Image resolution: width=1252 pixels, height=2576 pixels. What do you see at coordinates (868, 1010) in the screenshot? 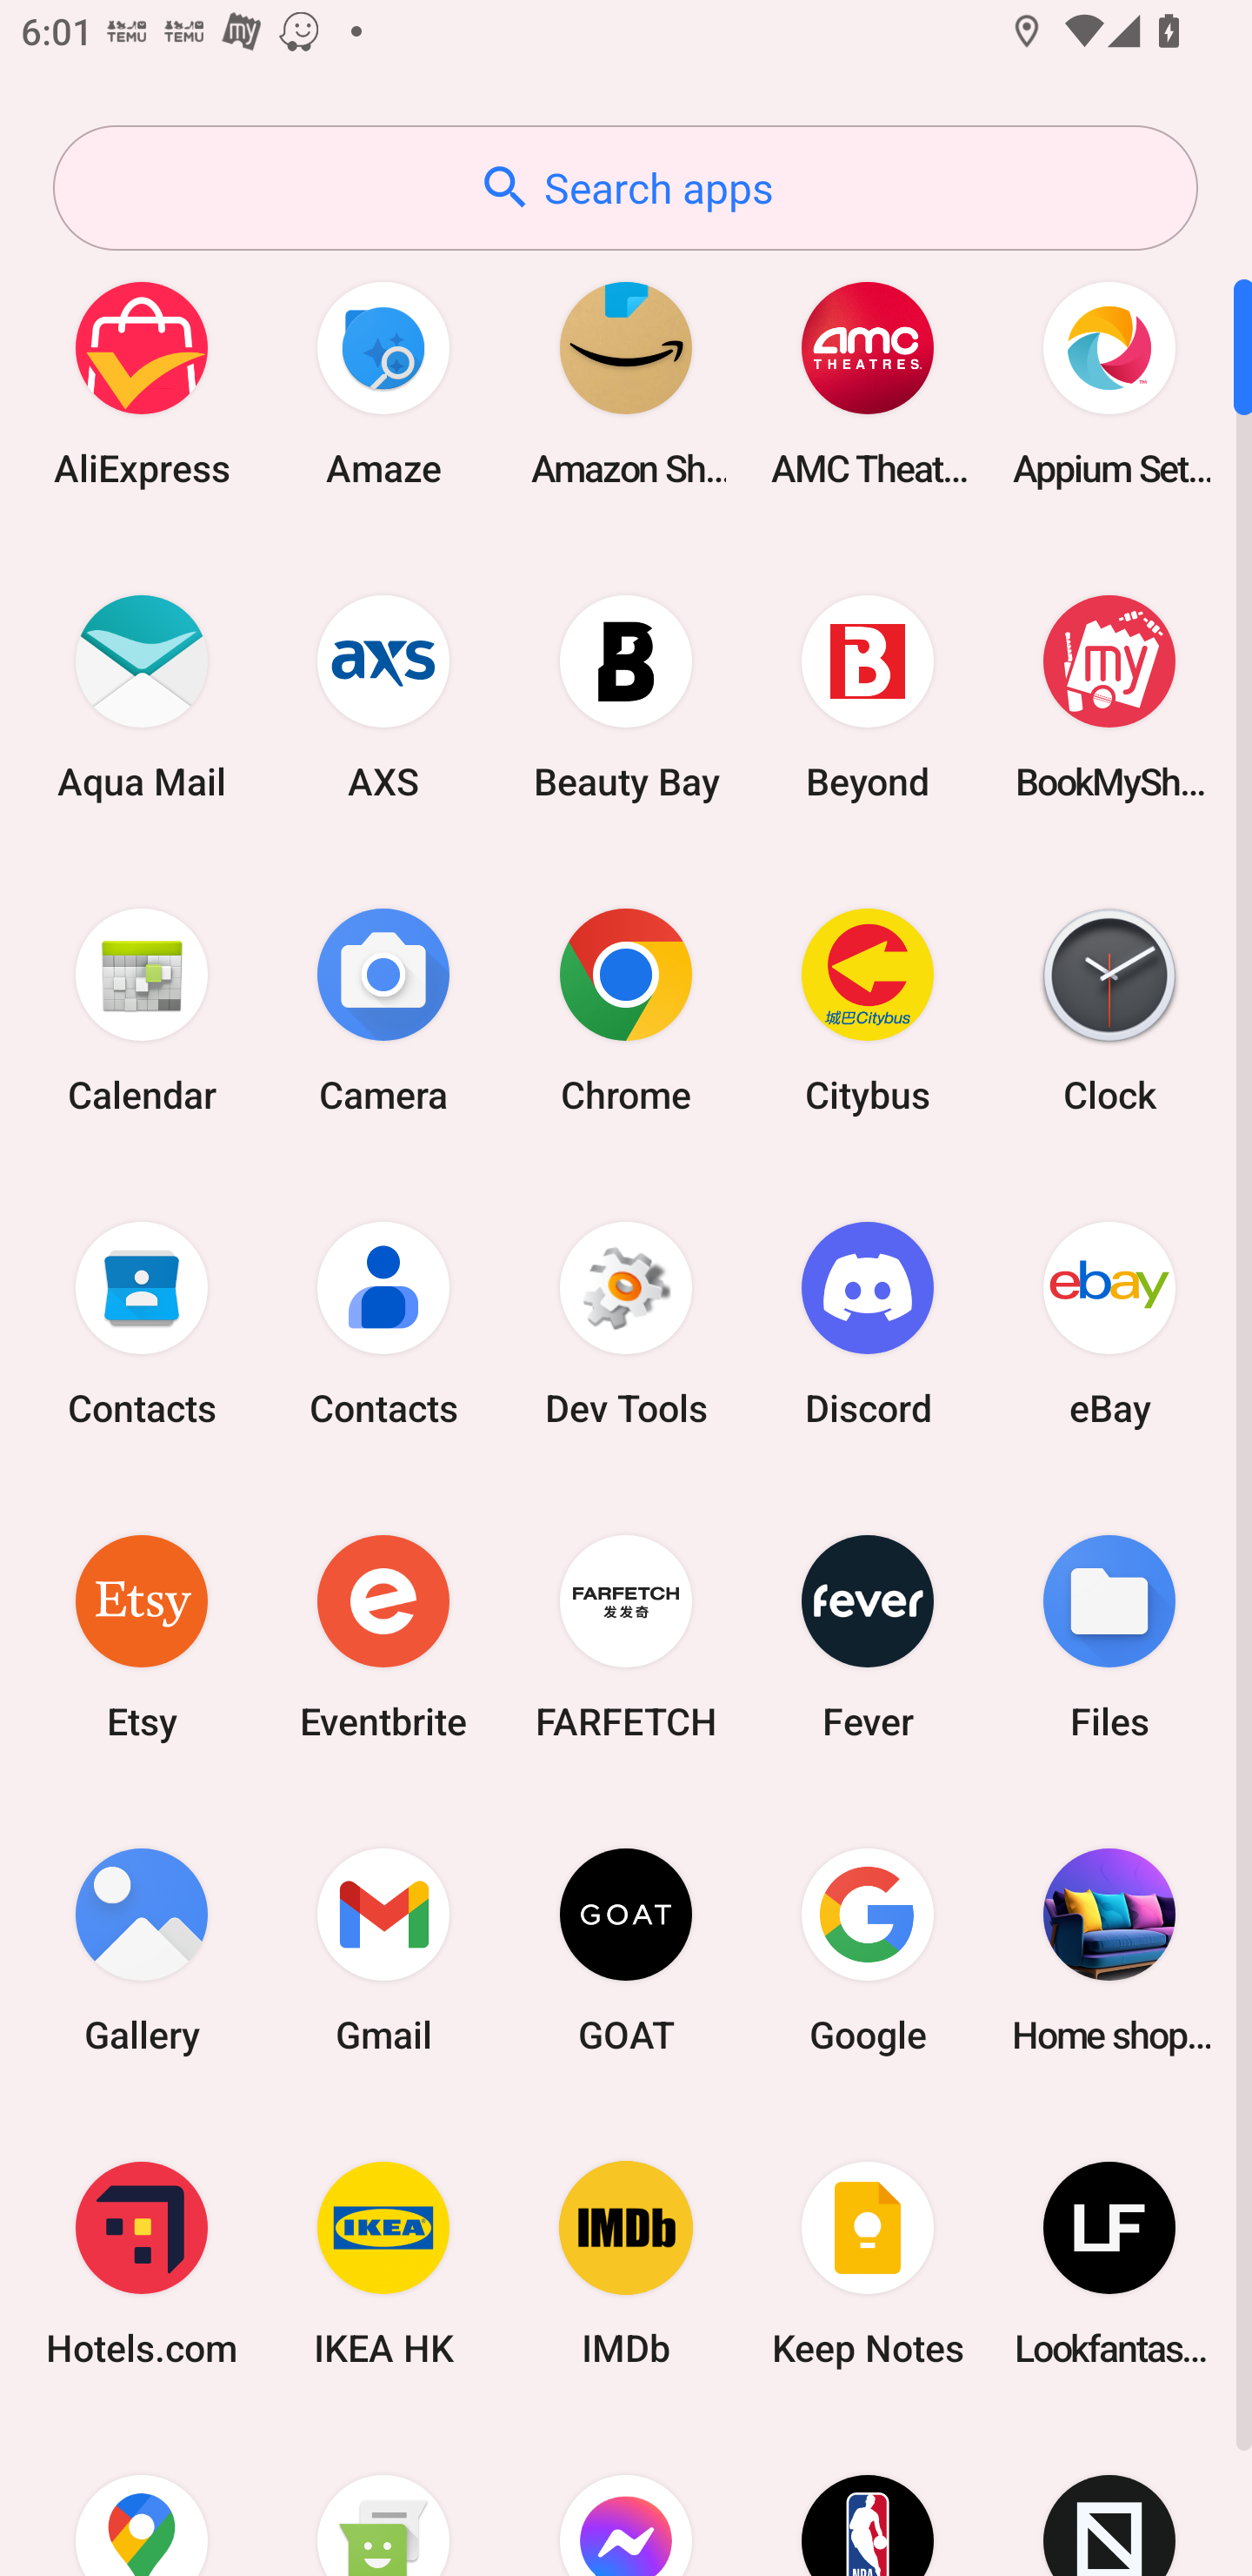
I see `Citybus` at bounding box center [868, 1010].